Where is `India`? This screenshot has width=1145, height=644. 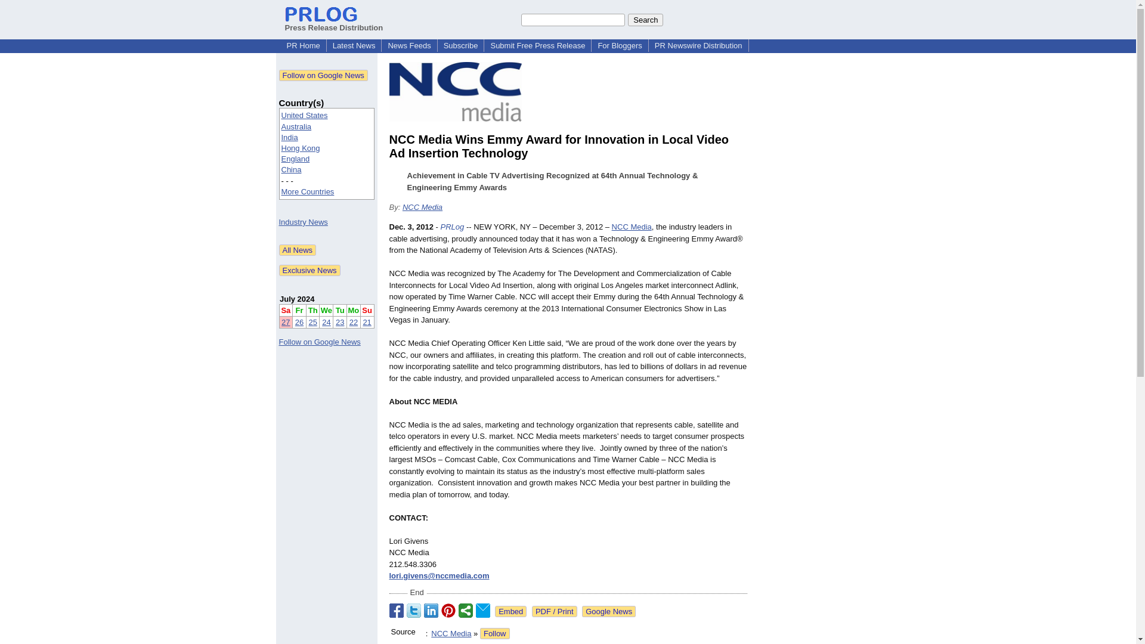 India is located at coordinates (290, 137).